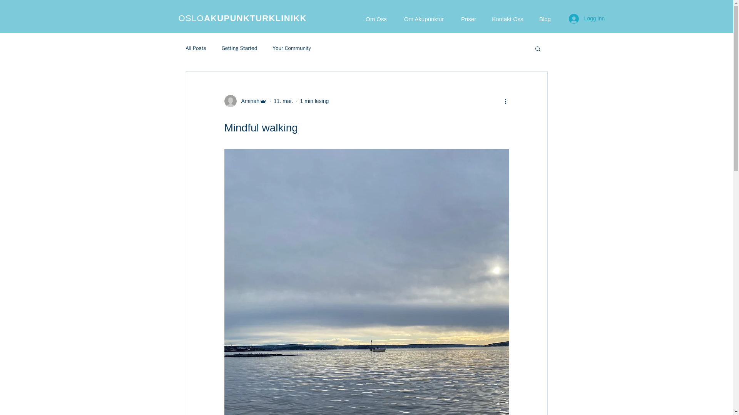 The width and height of the screenshot is (739, 415). I want to click on Aminah , so click(248, 101).